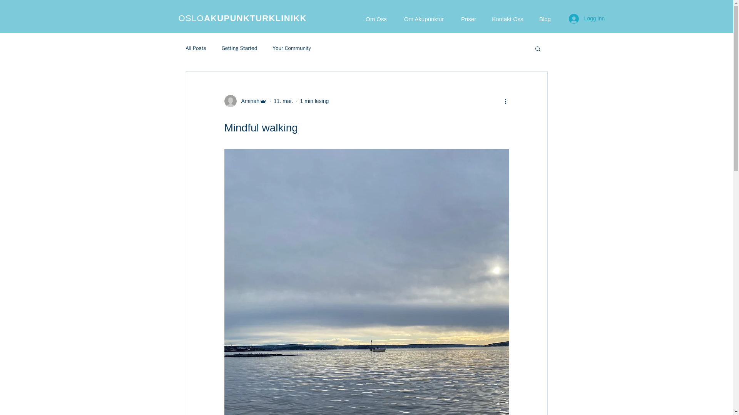 The width and height of the screenshot is (739, 415). I want to click on Aminah , so click(248, 101).